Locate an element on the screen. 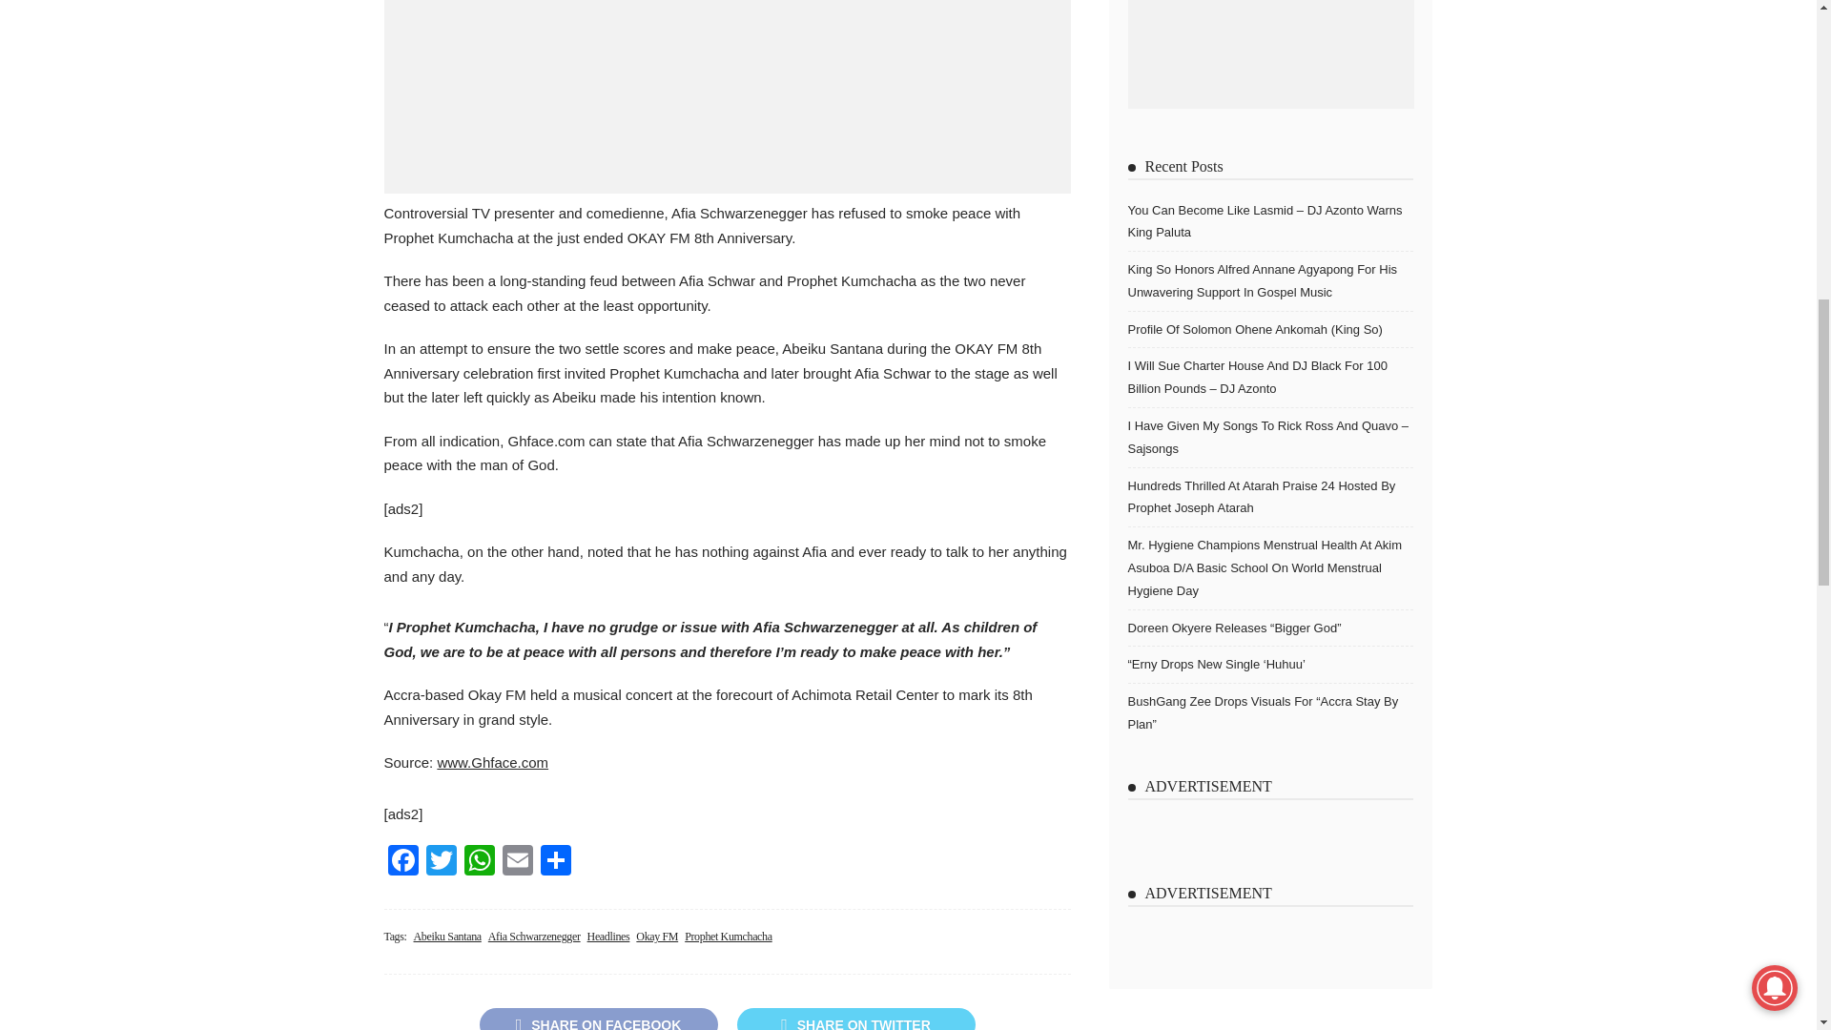 The width and height of the screenshot is (1831, 1030). Facebook is located at coordinates (401, 862).